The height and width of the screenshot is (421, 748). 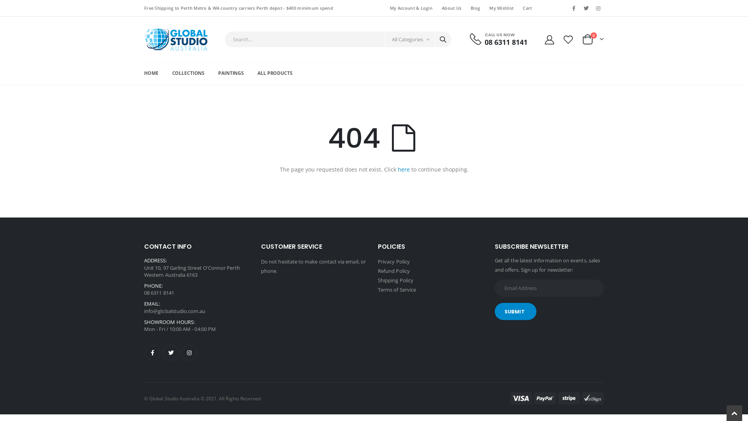 I want to click on info@globalstudio.com.au, so click(x=175, y=311).